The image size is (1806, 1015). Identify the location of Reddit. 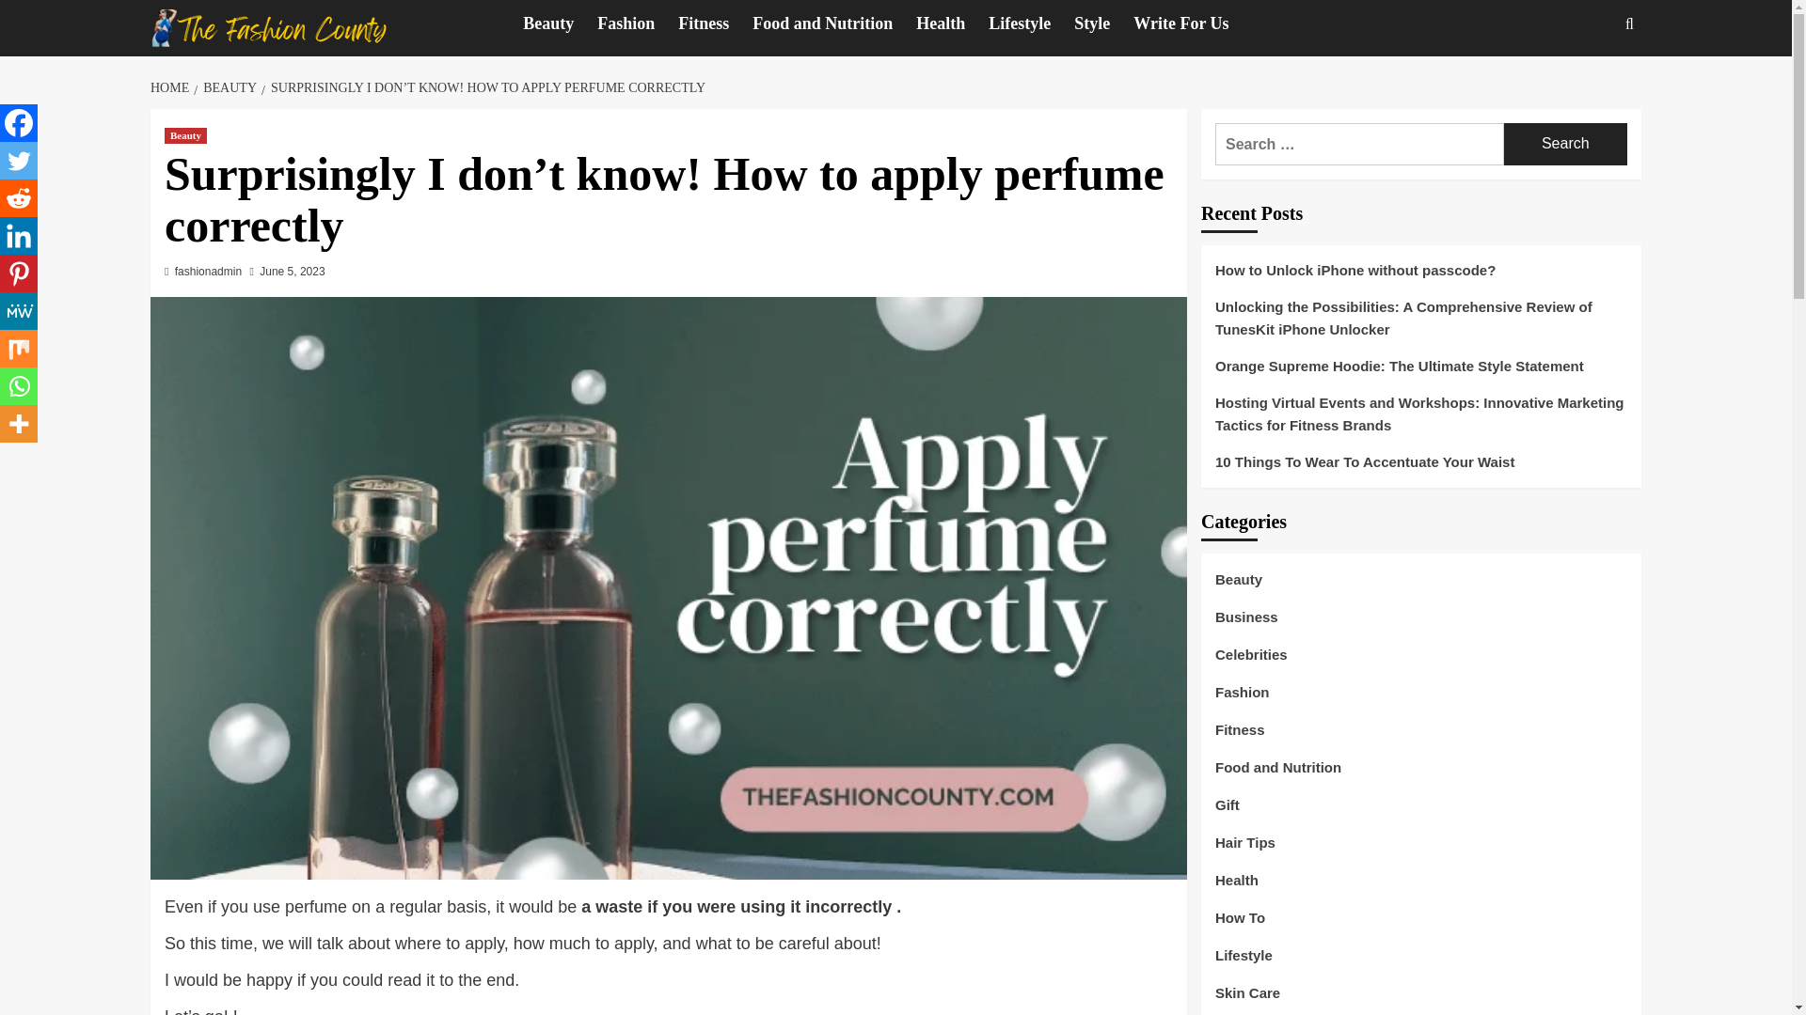
(19, 198).